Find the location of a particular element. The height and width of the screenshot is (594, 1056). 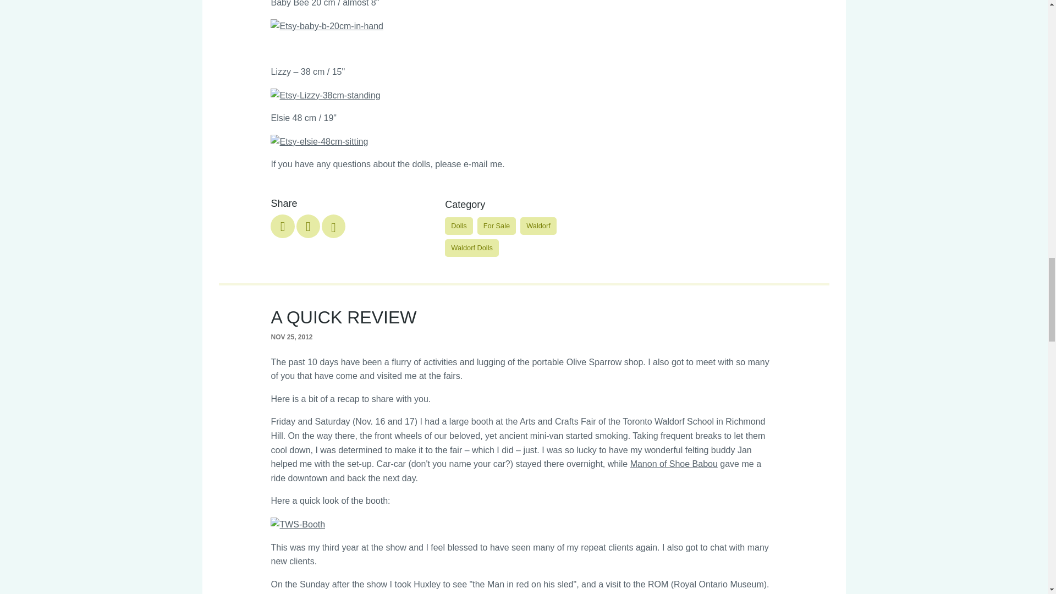

Olive Sparrow Children looking for their forever families is located at coordinates (308, 226).